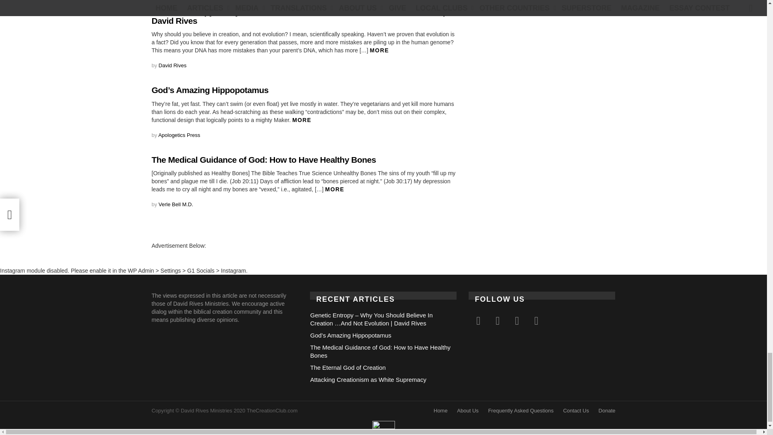 This screenshot has width=773, height=435. I want to click on Posts by Verle Bell M.D., so click(176, 205).